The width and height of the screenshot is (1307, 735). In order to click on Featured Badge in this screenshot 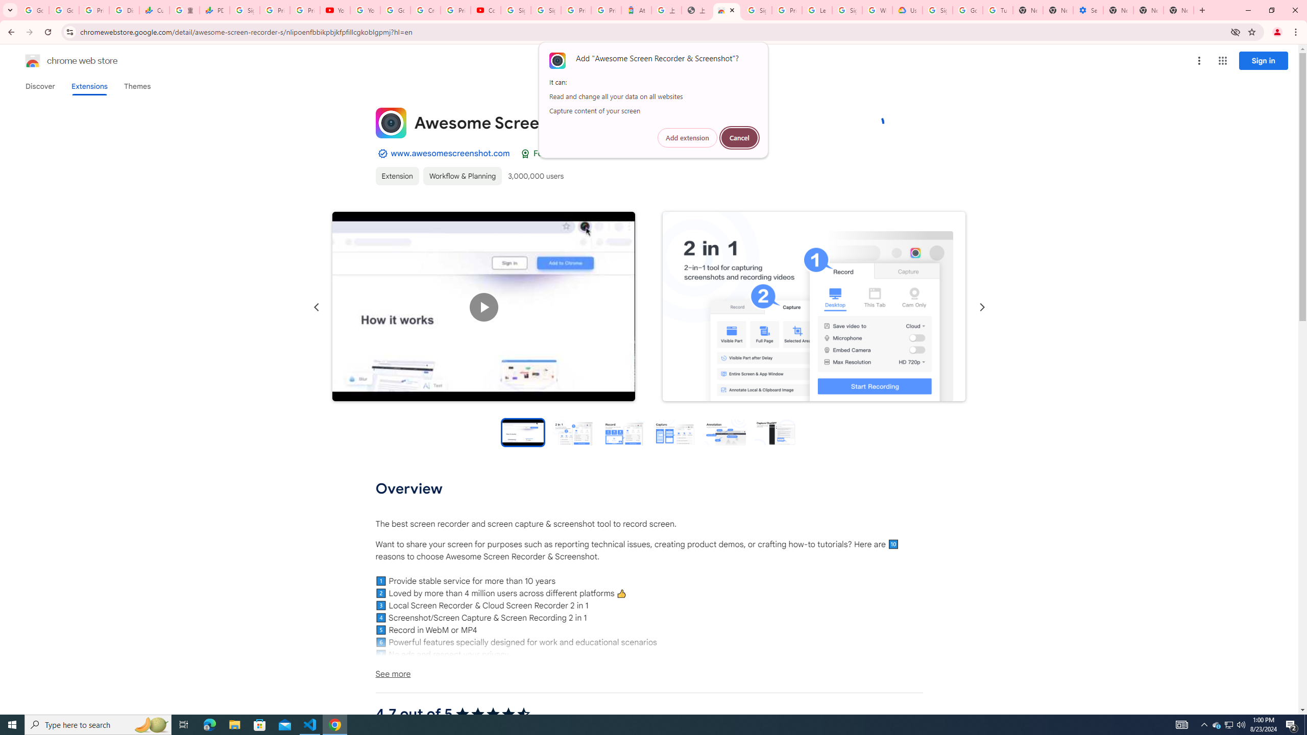, I will do `click(524, 153)`.